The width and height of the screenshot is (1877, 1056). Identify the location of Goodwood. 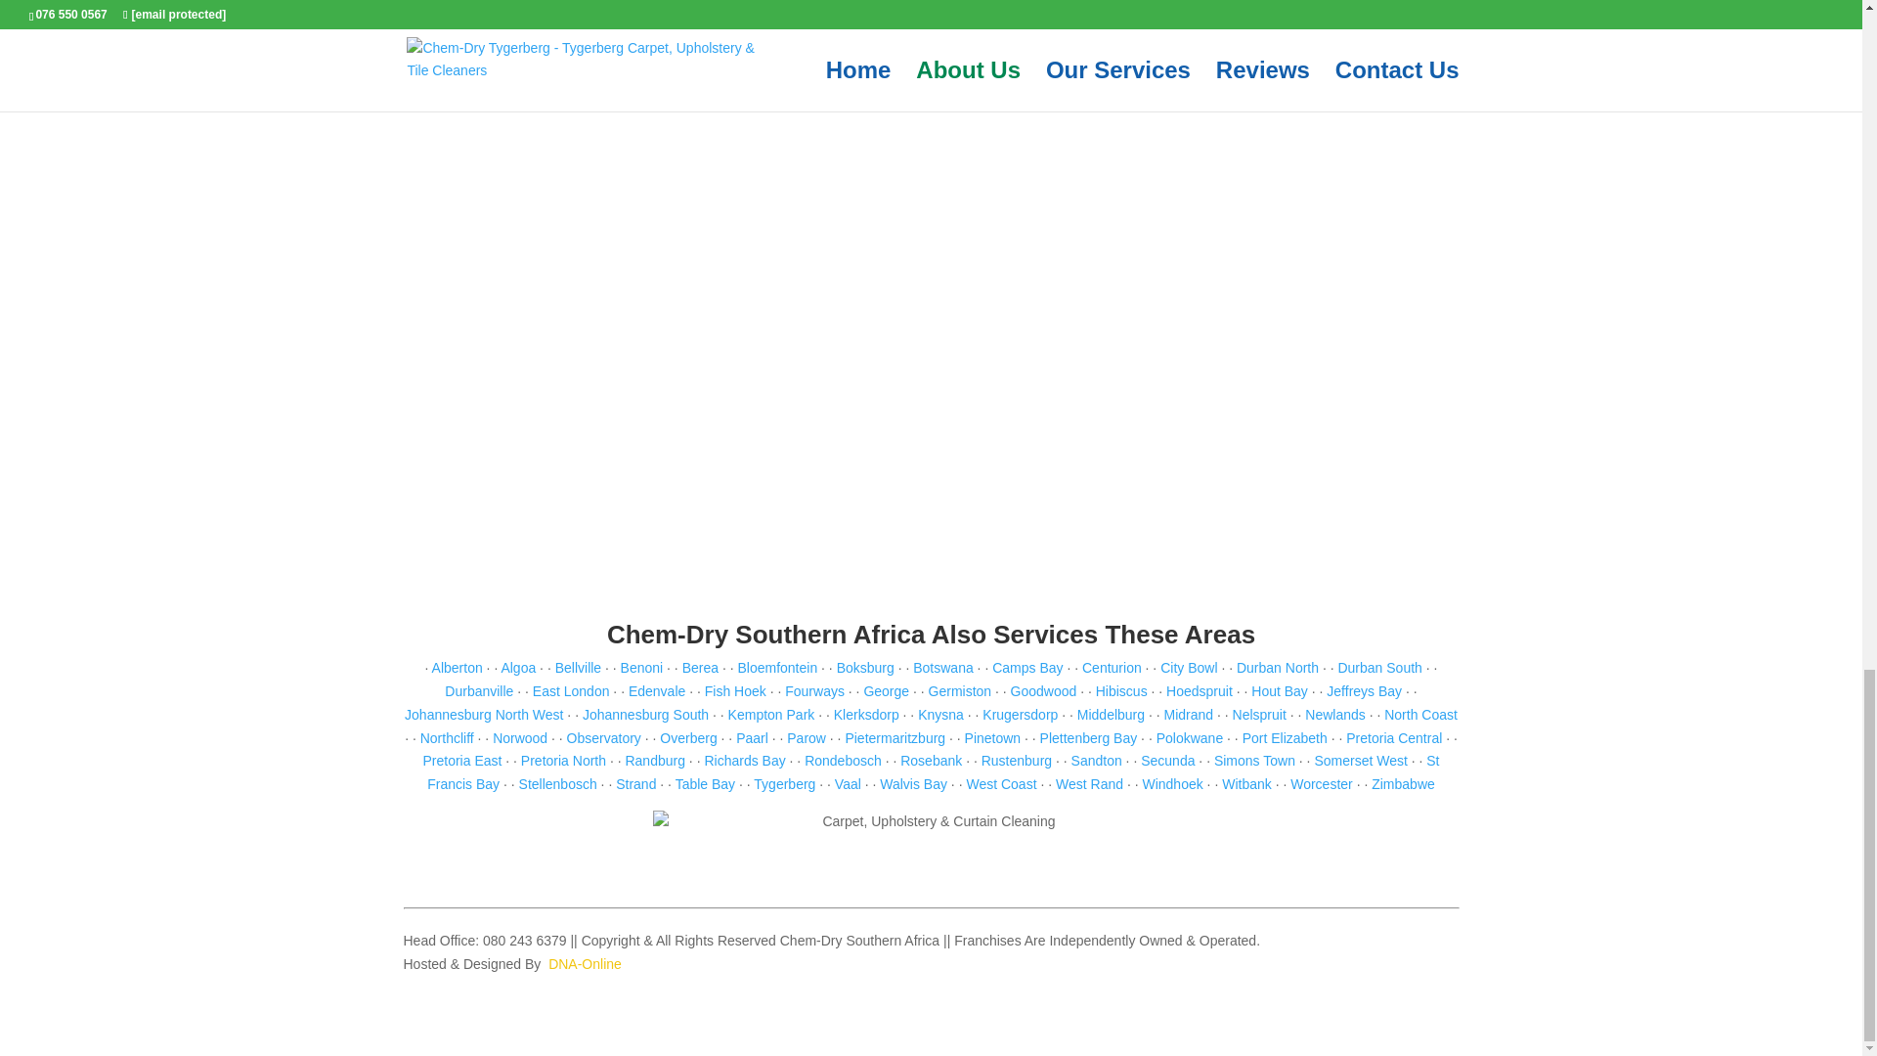
(1044, 690).